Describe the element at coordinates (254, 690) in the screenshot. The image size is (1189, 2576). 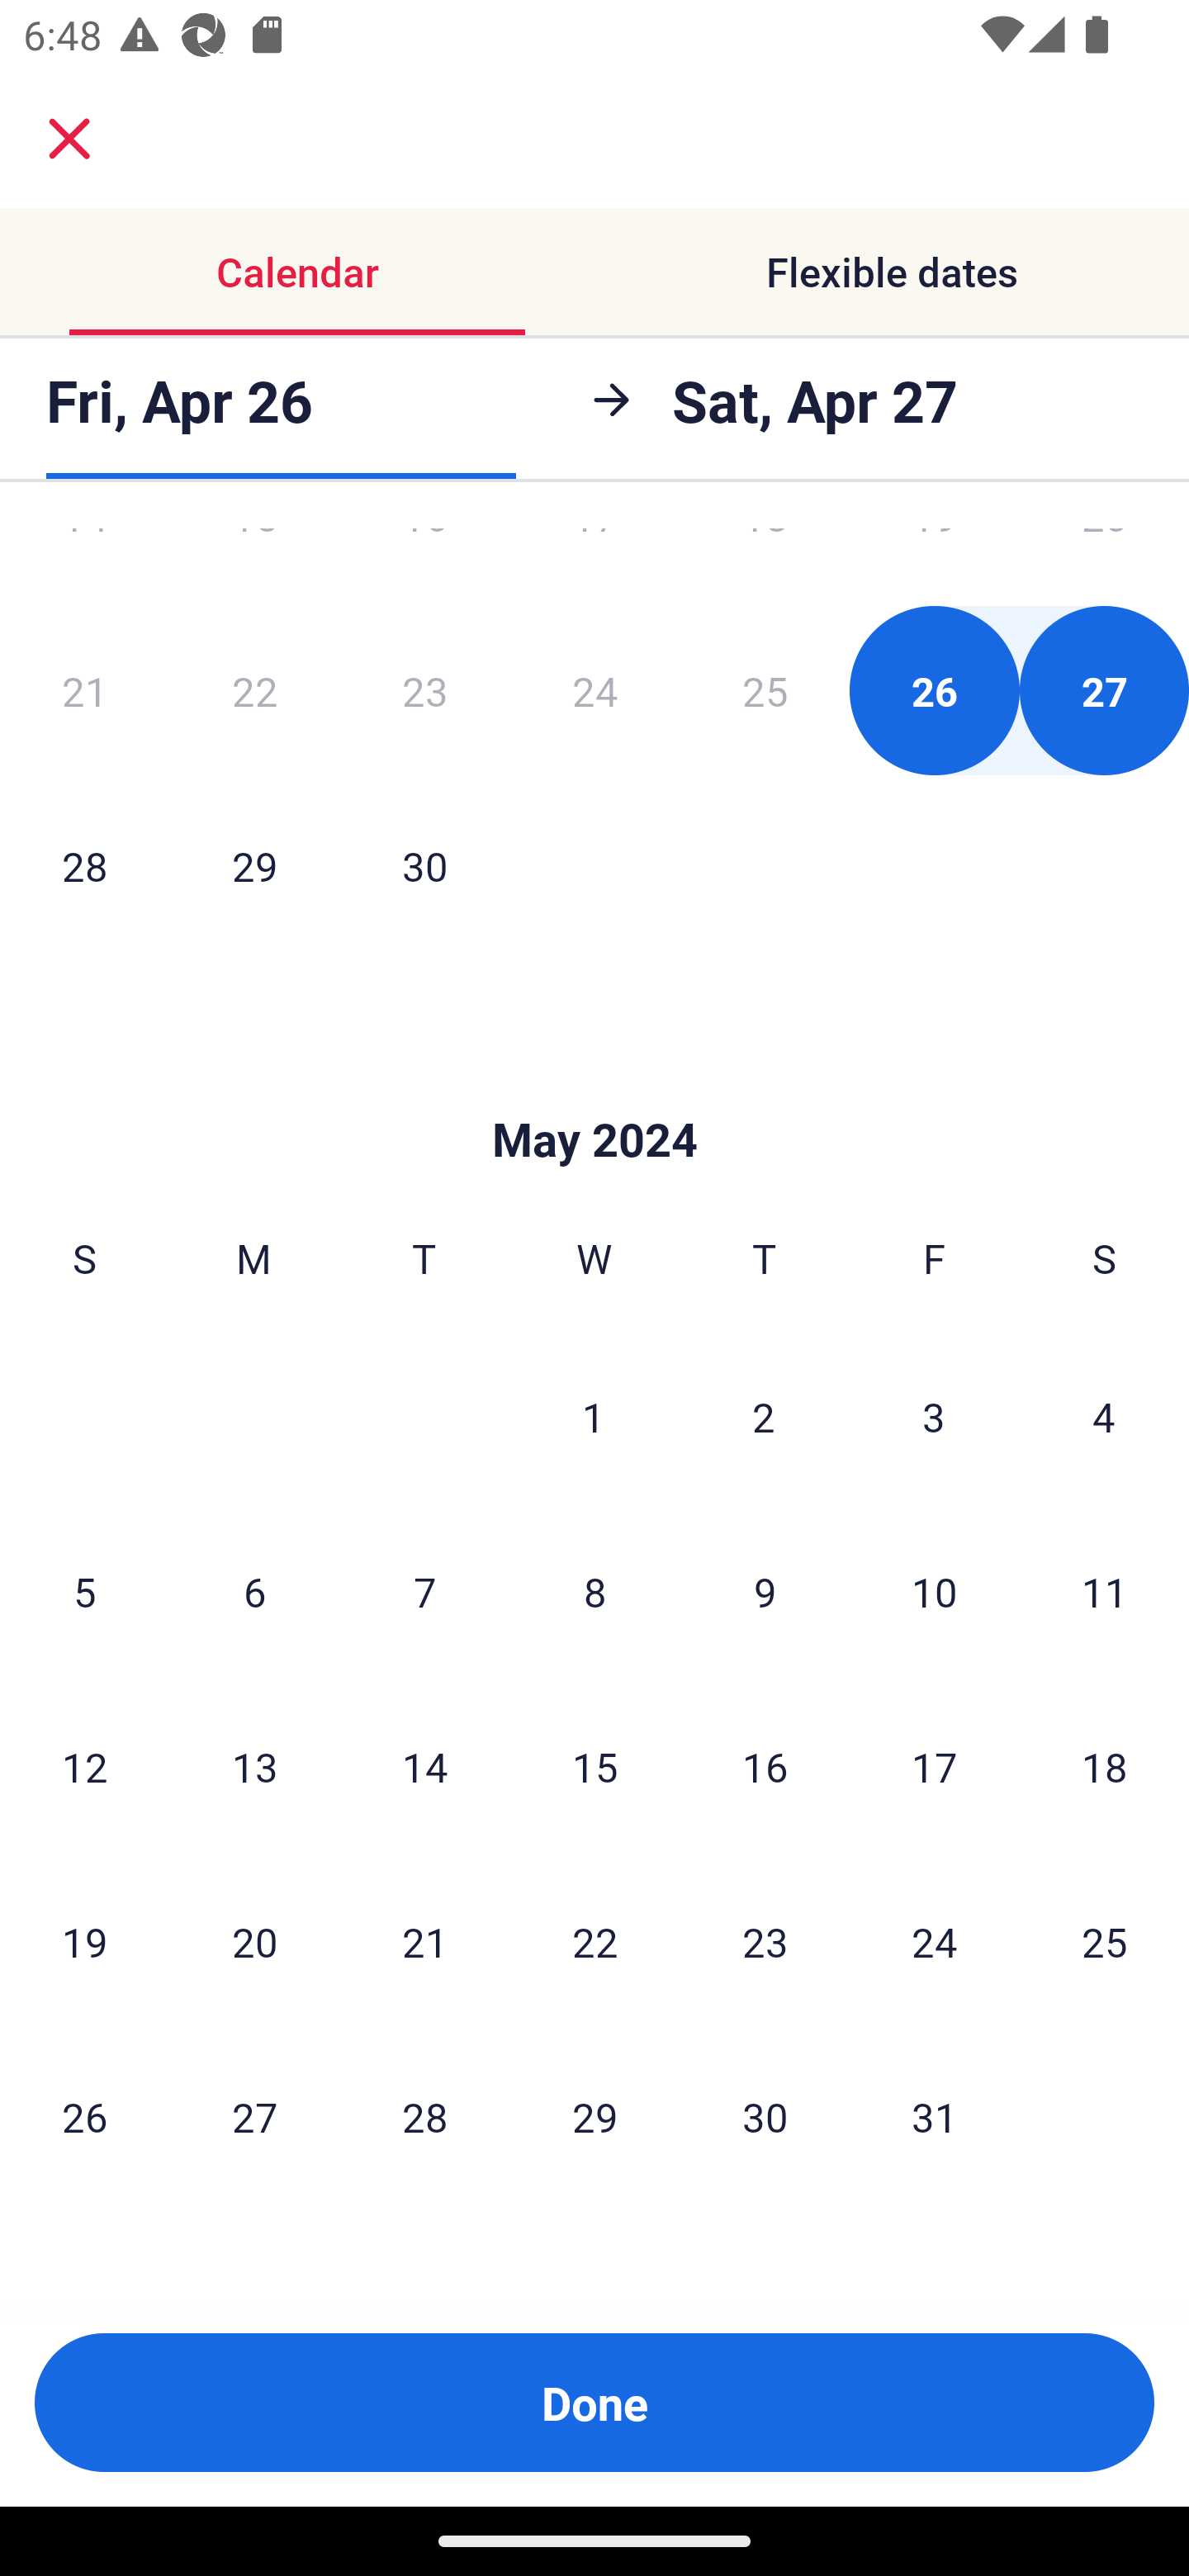
I see `22 Monday, April 22, 2024` at that location.